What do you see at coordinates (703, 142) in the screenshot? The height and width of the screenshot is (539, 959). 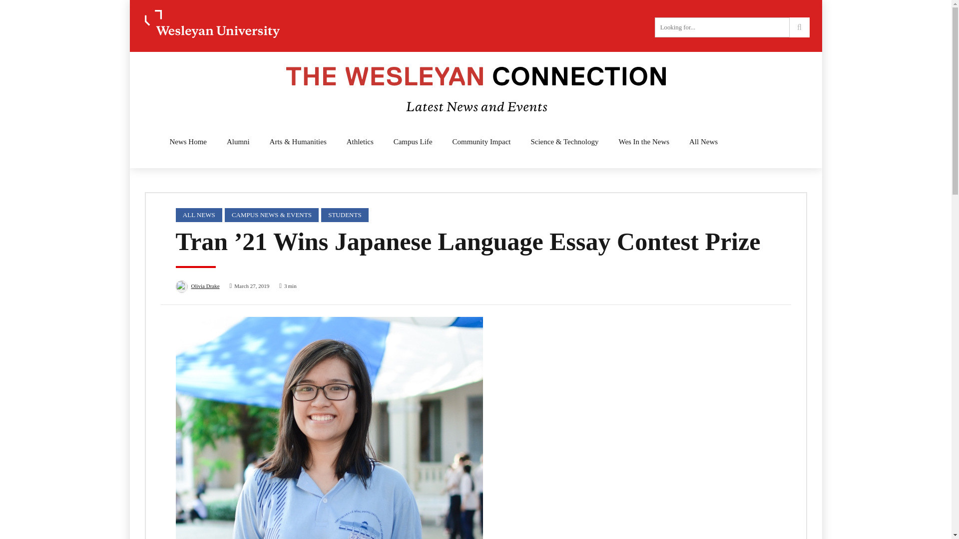 I see `All News` at bounding box center [703, 142].